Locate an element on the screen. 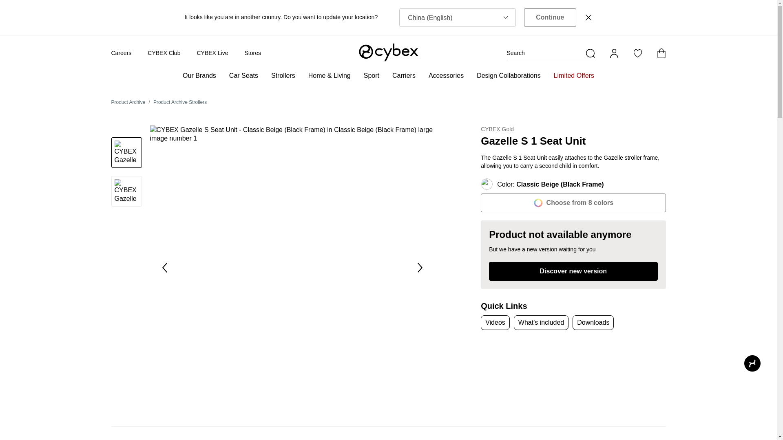  Next is located at coordinates (420, 267).